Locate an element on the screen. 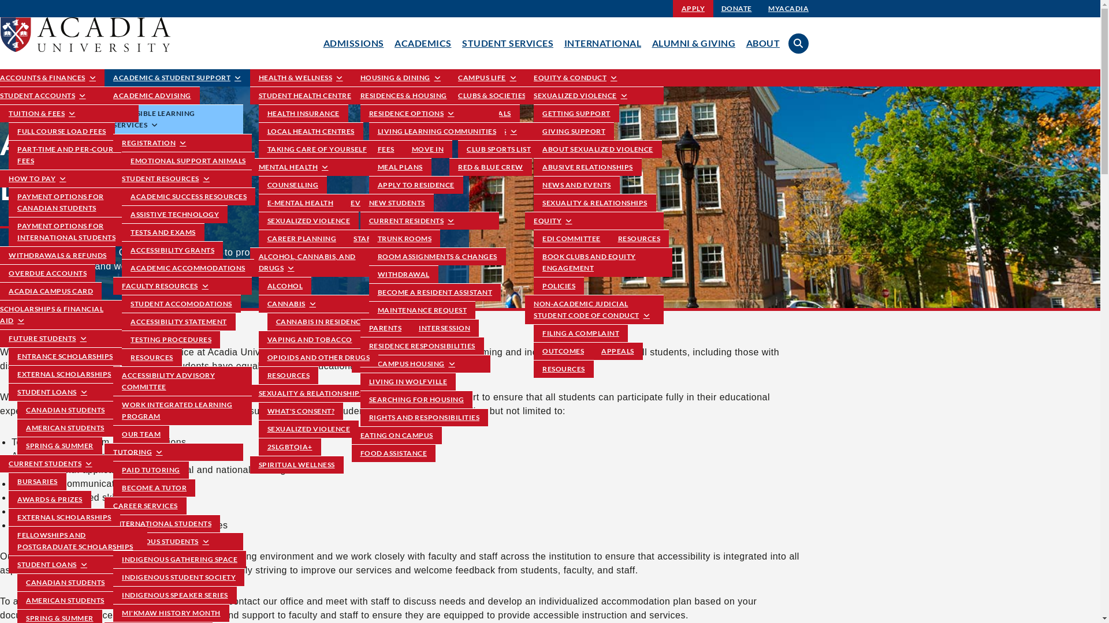 Image resolution: width=1109 pixels, height=623 pixels. STUDENT LOANS is located at coordinates (78, 564).